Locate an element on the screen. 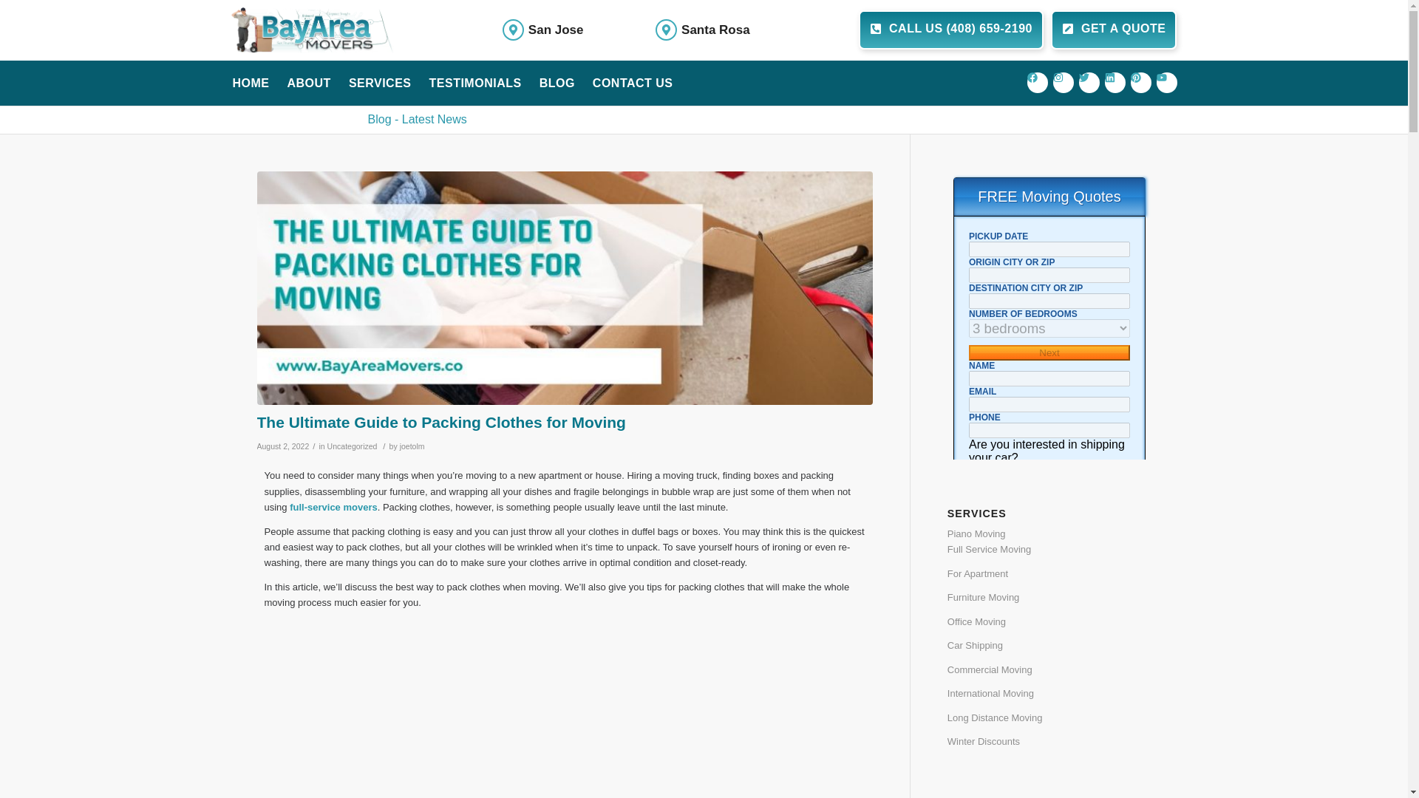 The height and width of the screenshot is (798, 1419). San Jose is located at coordinates (556, 30).